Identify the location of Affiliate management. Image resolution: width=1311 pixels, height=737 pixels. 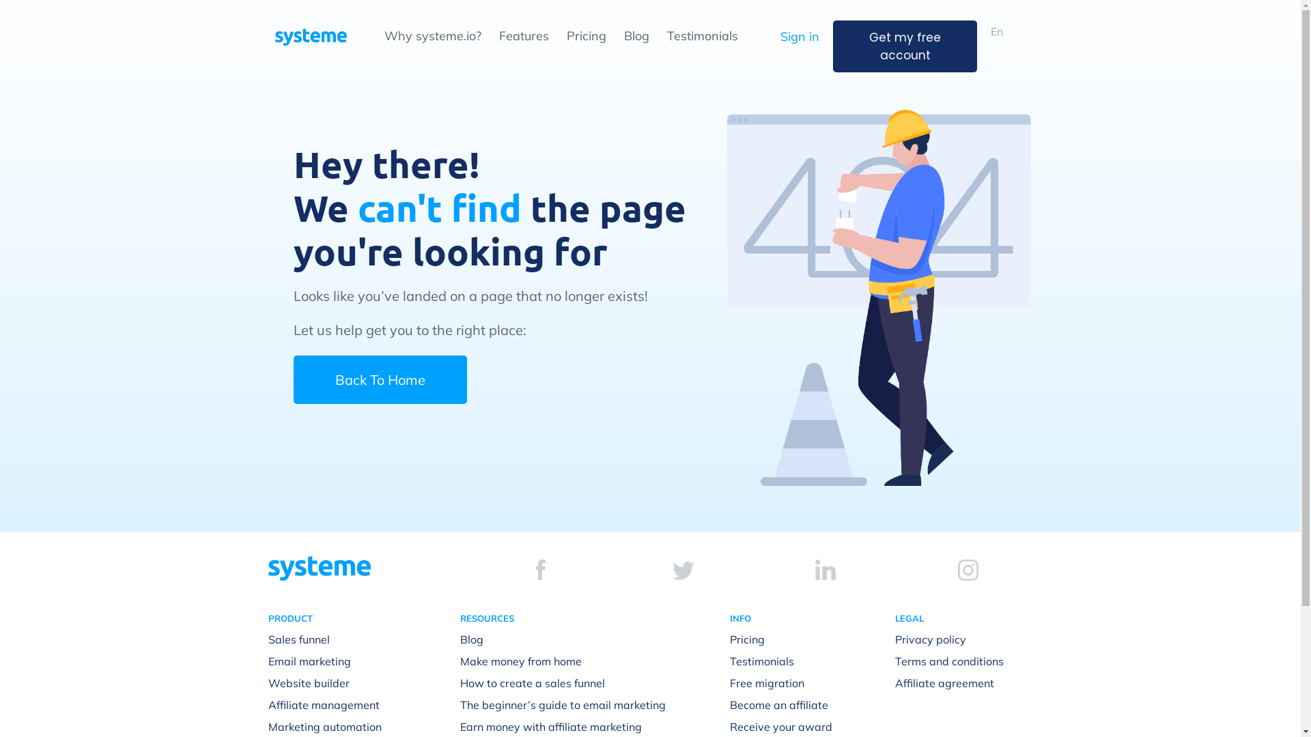
(324, 705).